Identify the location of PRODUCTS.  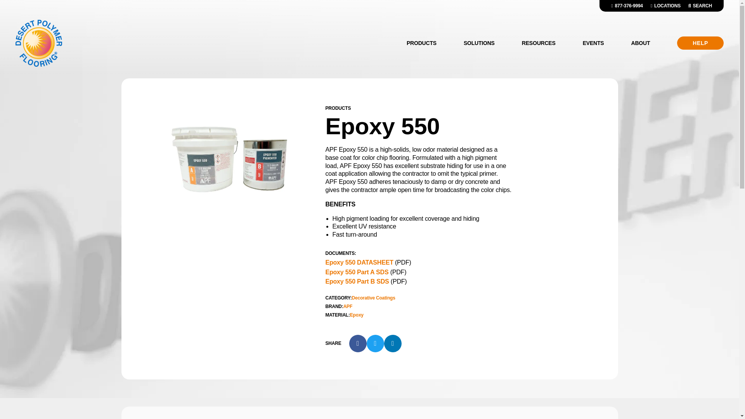
(421, 43).